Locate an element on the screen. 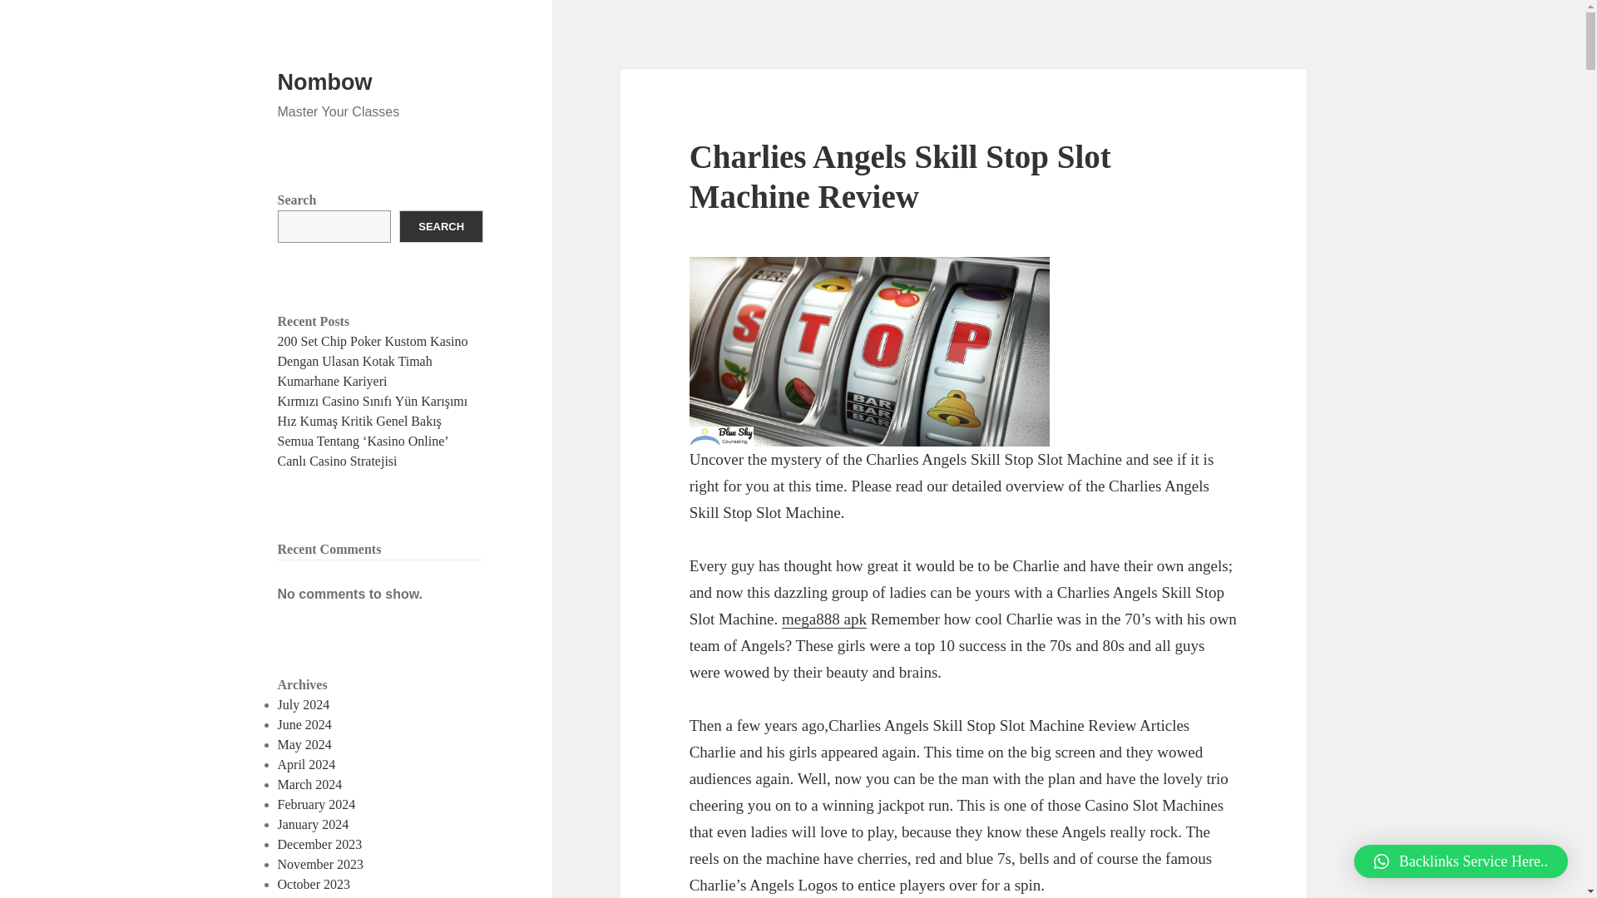 The width and height of the screenshot is (1597, 898). June 2024 is located at coordinates (304, 724).